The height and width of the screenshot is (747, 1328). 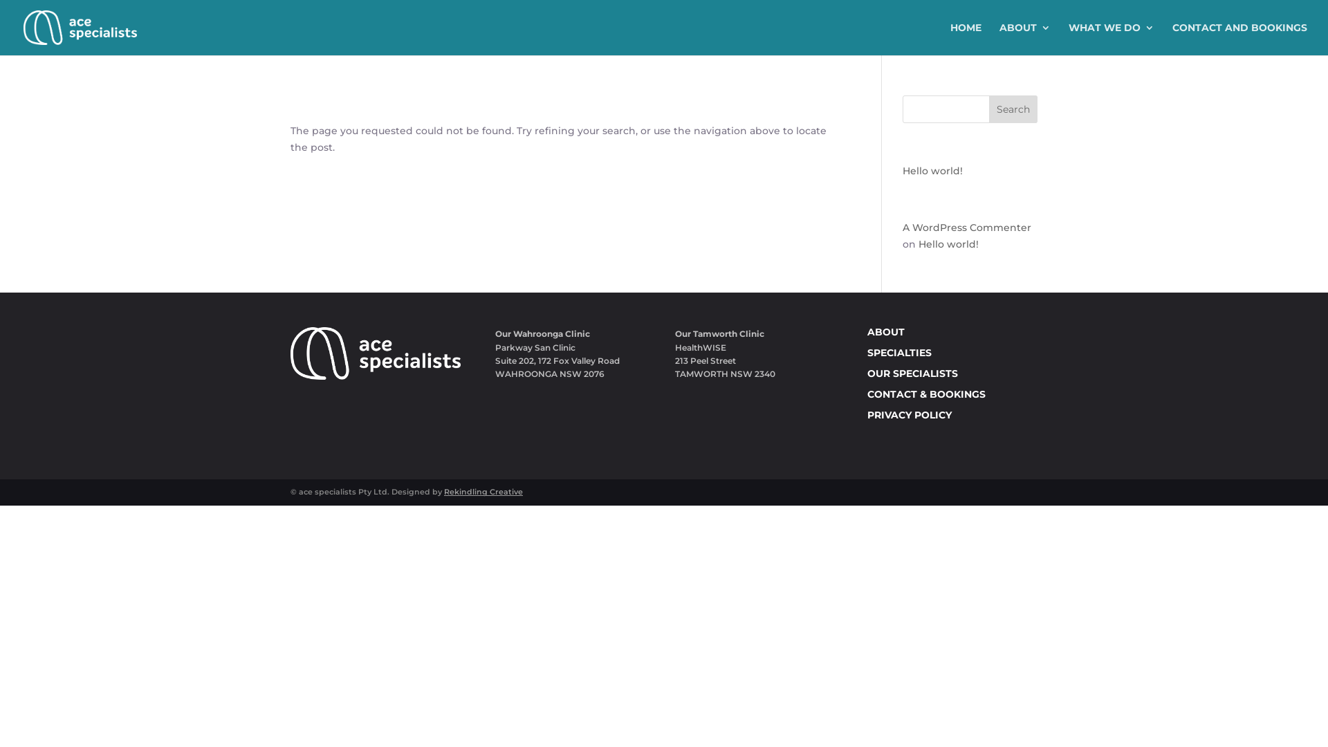 What do you see at coordinates (376, 353) in the screenshot?
I see `ACE_LOGO_RGB_SECONDARY_NEGATIVE` at bounding box center [376, 353].